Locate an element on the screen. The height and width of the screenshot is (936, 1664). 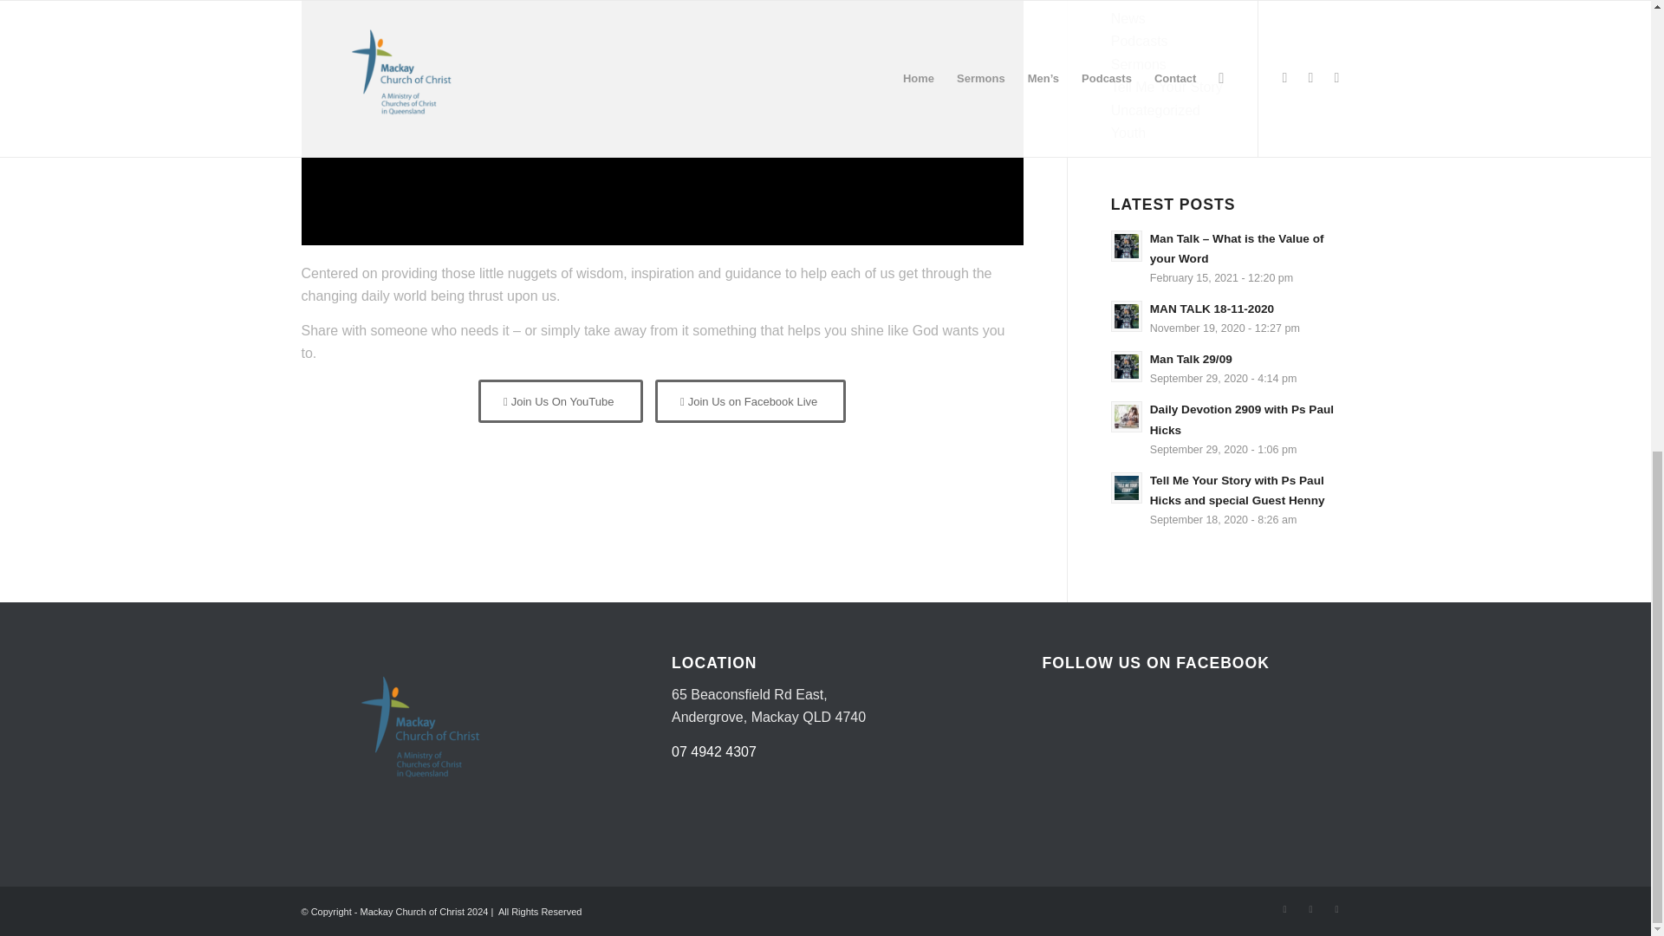
Join Us On YouTube is located at coordinates (1231, 317).